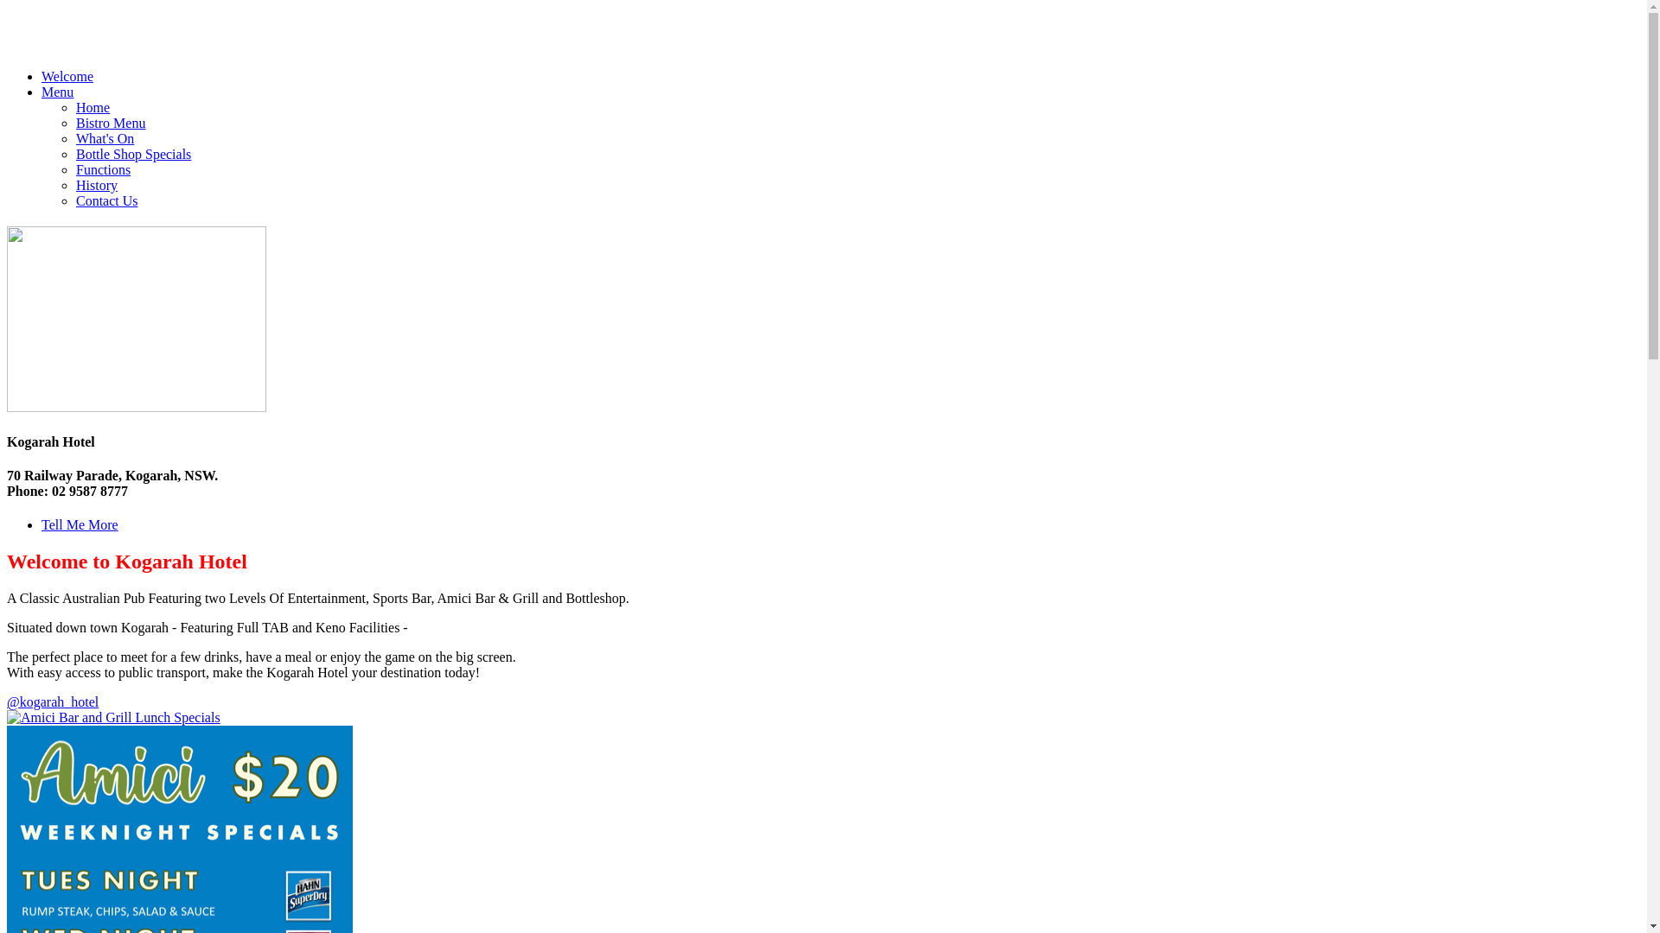 This screenshot has width=1660, height=933. What do you see at coordinates (107, 200) in the screenshot?
I see `Contact Us` at bounding box center [107, 200].